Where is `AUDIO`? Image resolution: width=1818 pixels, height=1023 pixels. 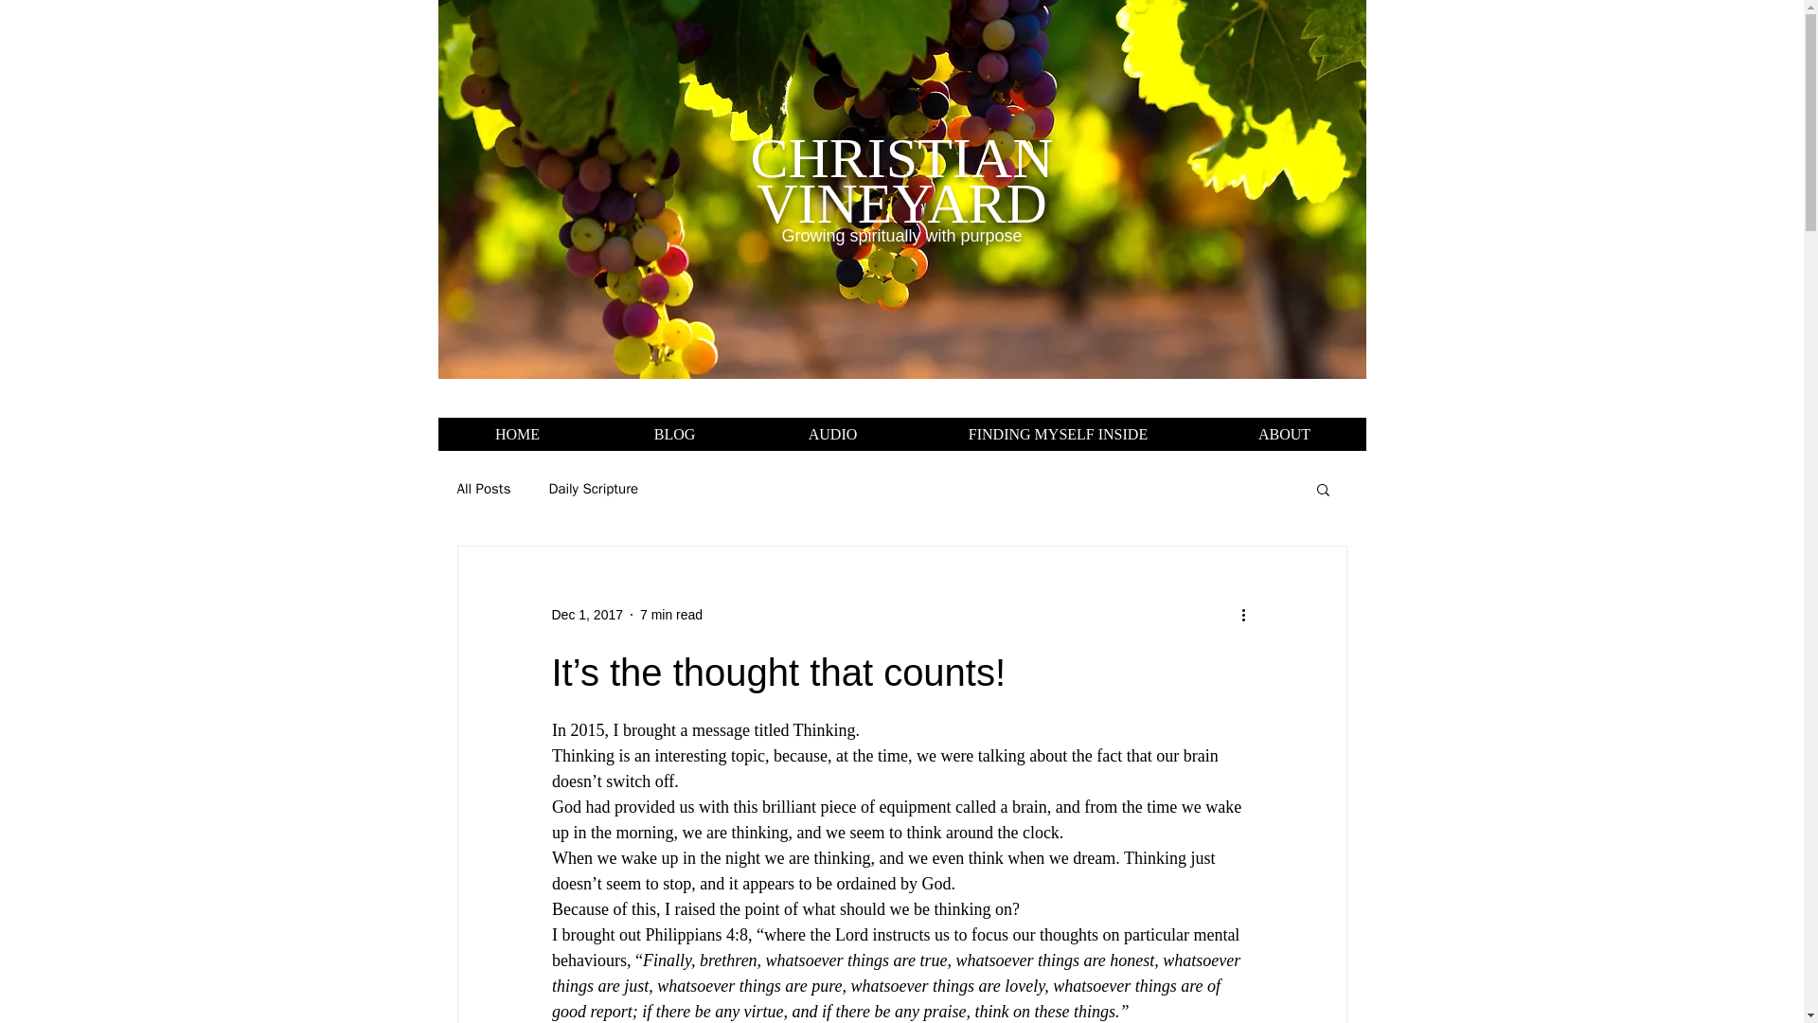
AUDIO is located at coordinates (833, 434).